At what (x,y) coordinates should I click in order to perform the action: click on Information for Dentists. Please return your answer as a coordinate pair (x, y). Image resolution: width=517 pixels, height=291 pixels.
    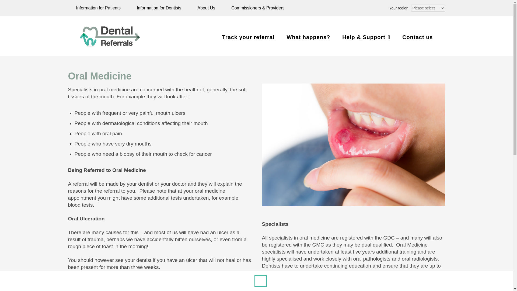
    Looking at the image, I should click on (159, 8).